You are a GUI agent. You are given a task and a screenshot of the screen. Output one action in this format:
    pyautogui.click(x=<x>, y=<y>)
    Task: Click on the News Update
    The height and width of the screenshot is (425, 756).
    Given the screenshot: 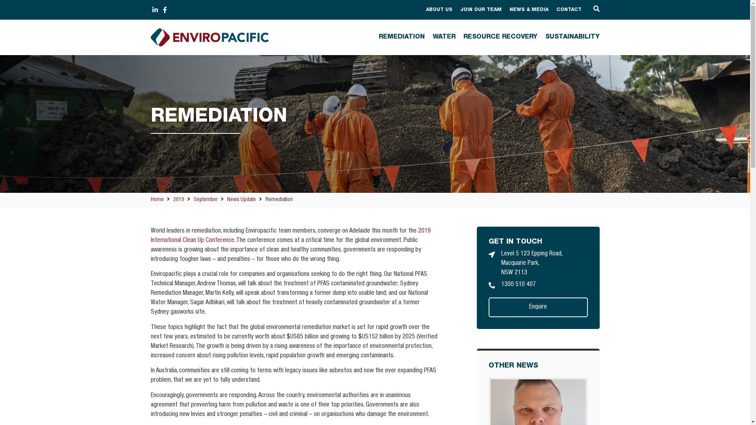 What is the action you would take?
    pyautogui.click(x=241, y=200)
    